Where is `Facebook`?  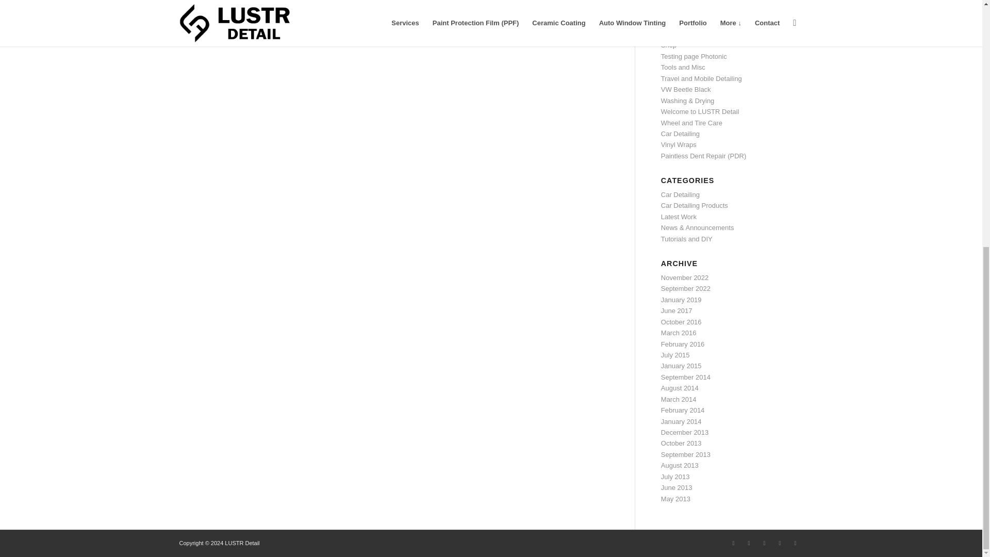
Facebook is located at coordinates (749, 543).